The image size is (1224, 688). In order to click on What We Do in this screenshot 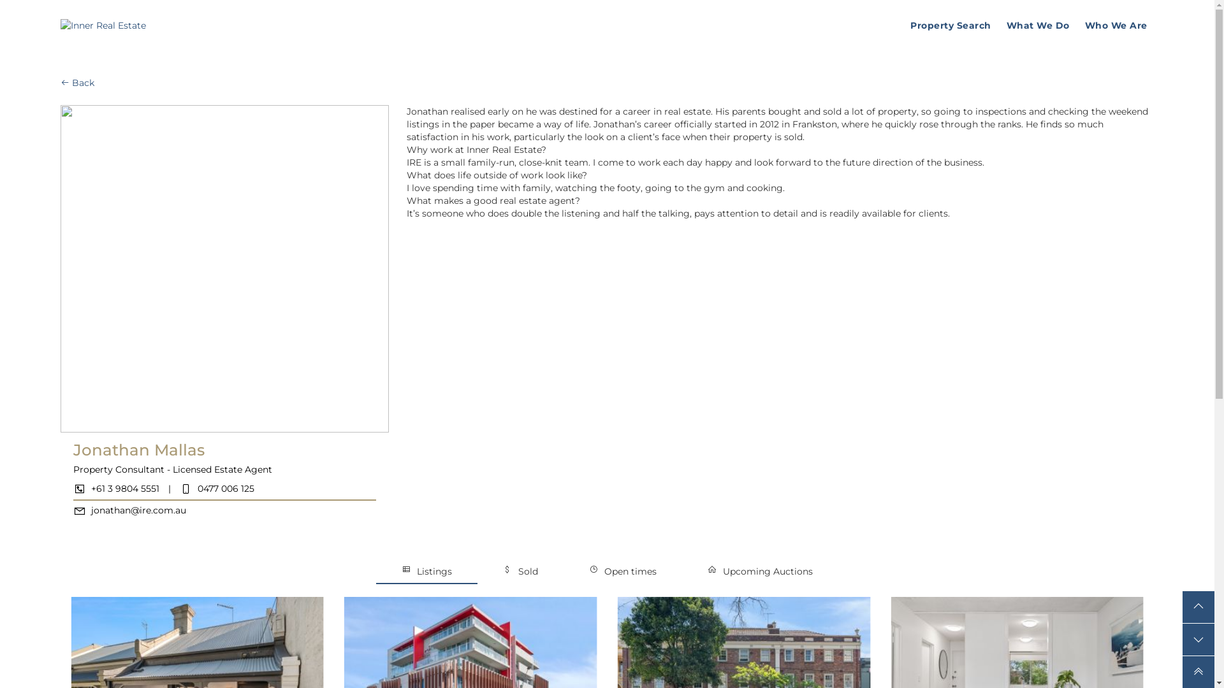, I will do `click(1038, 25)`.